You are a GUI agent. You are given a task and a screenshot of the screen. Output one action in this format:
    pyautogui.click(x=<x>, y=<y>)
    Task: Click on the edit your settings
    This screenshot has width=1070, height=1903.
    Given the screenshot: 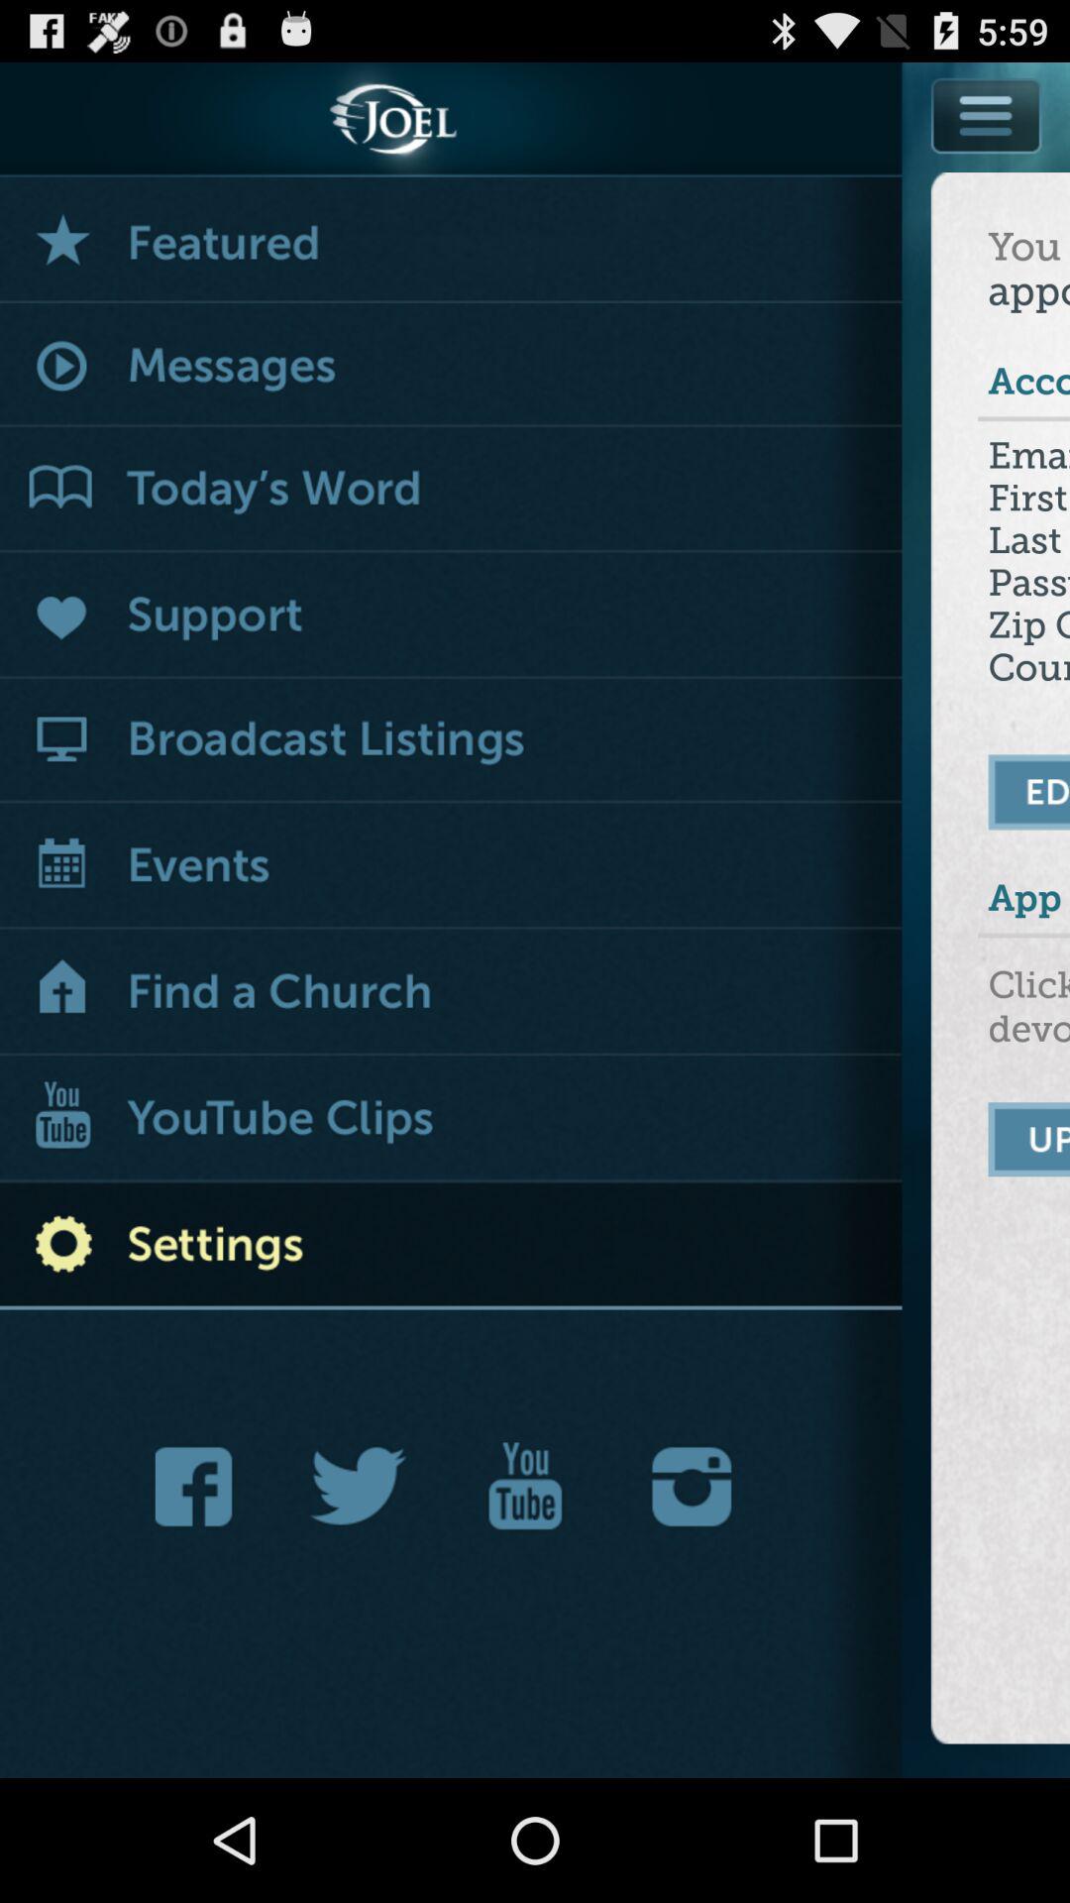 What is the action you would take?
    pyautogui.click(x=1030, y=792)
    